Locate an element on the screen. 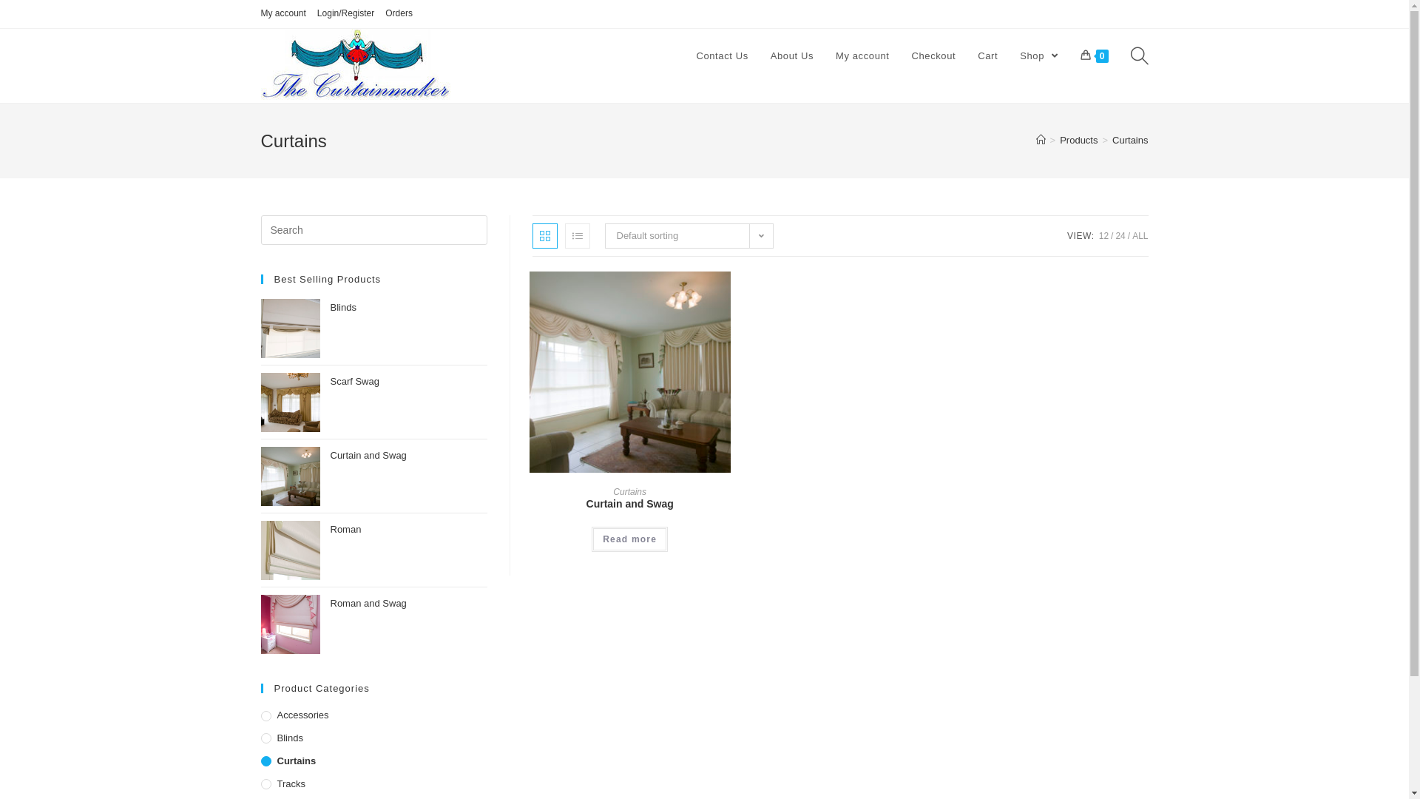 The image size is (1420, 799). Shop is located at coordinates (1039, 56).